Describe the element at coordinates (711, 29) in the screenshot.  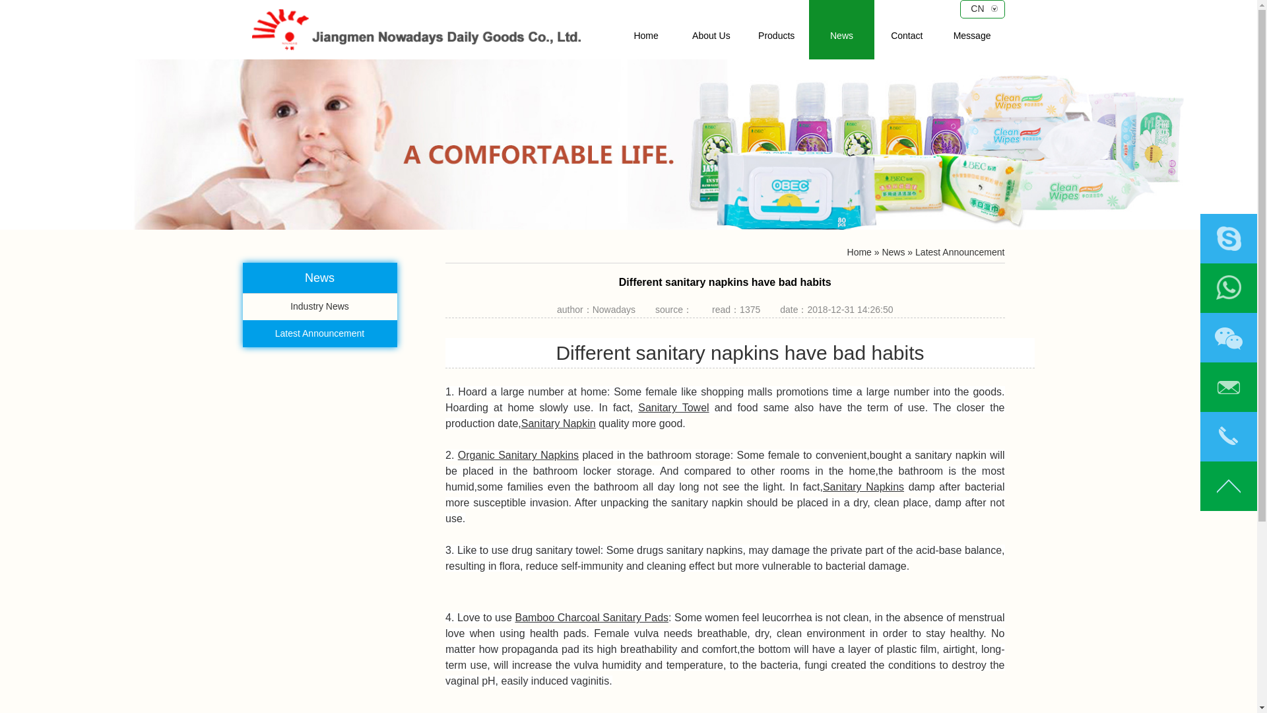
I see `About Us` at that location.